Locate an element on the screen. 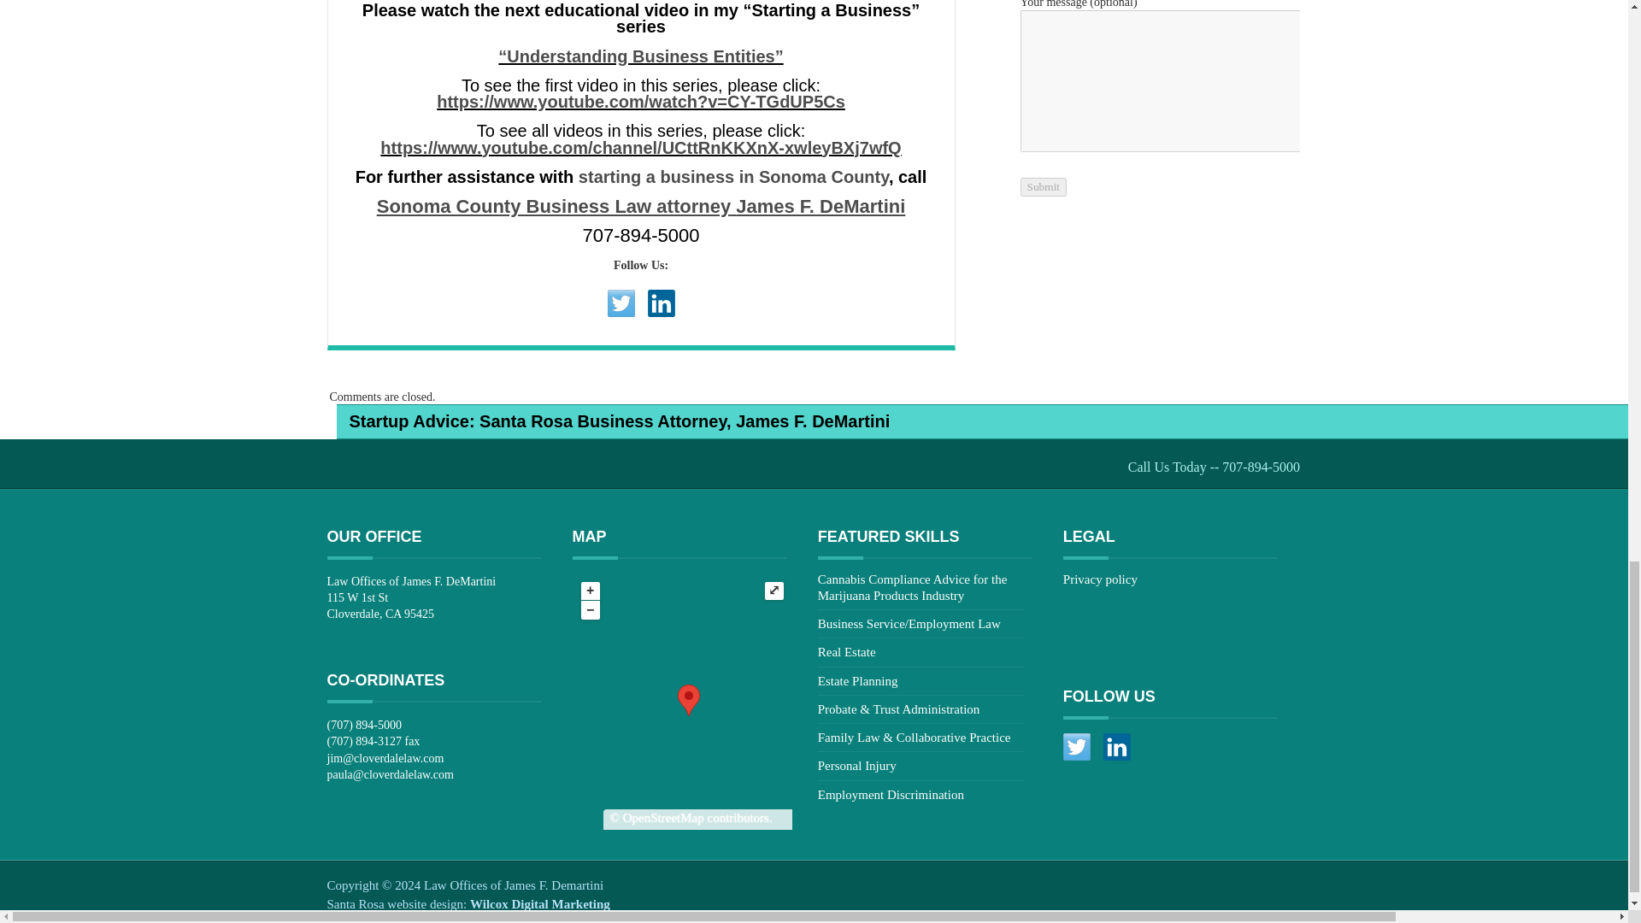 This screenshot has height=923, width=1641. Find us on Linkedin is located at coordinates (662, 303).